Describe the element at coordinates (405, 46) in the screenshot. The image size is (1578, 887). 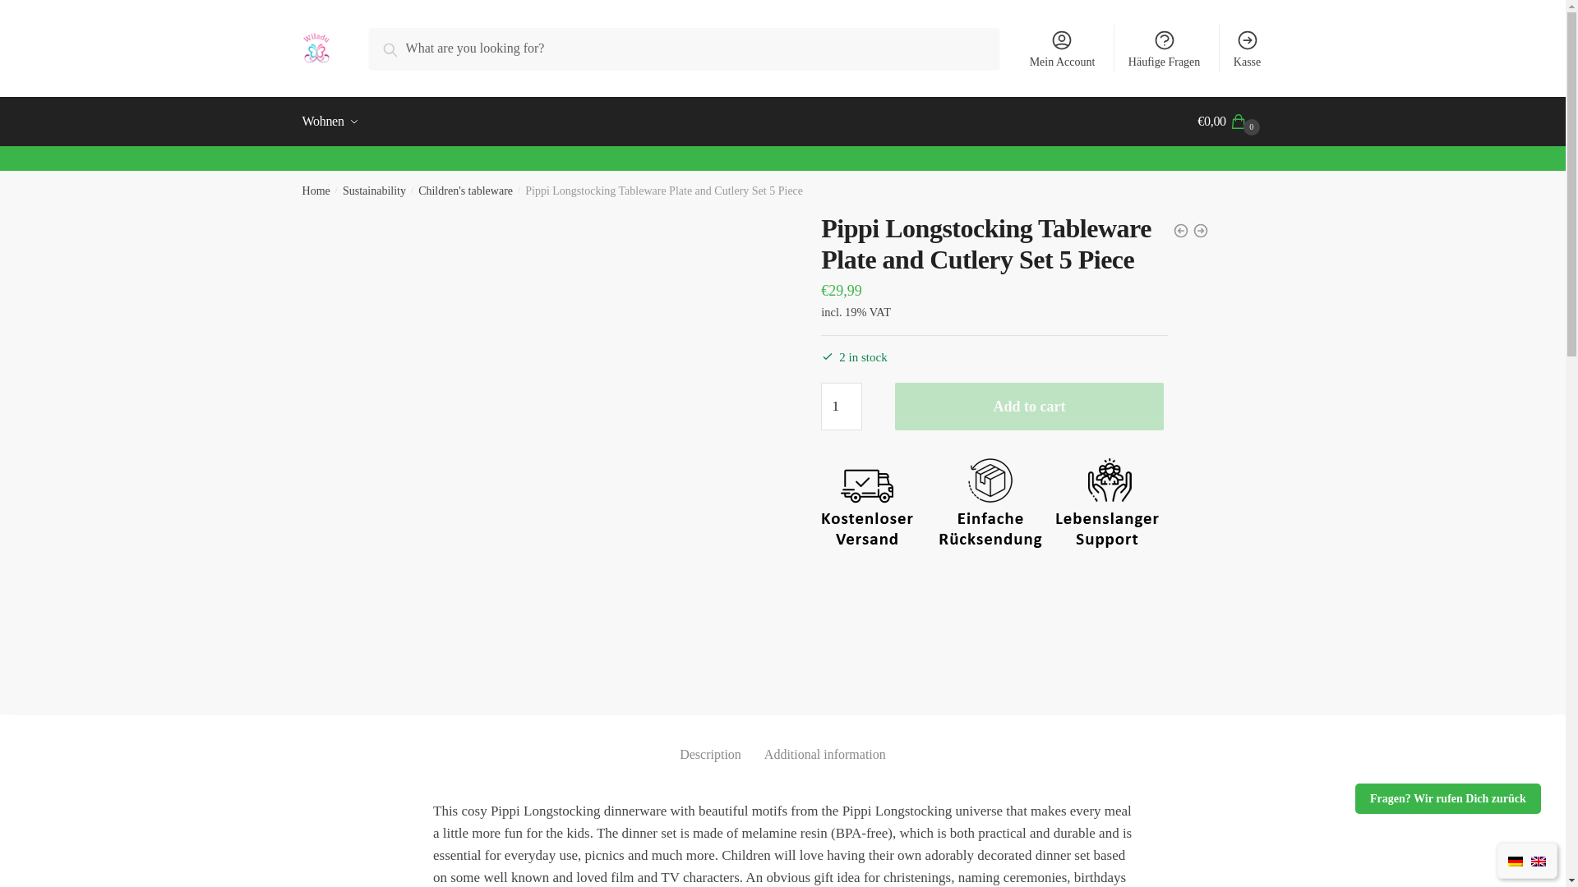
I see `Search` at that location.